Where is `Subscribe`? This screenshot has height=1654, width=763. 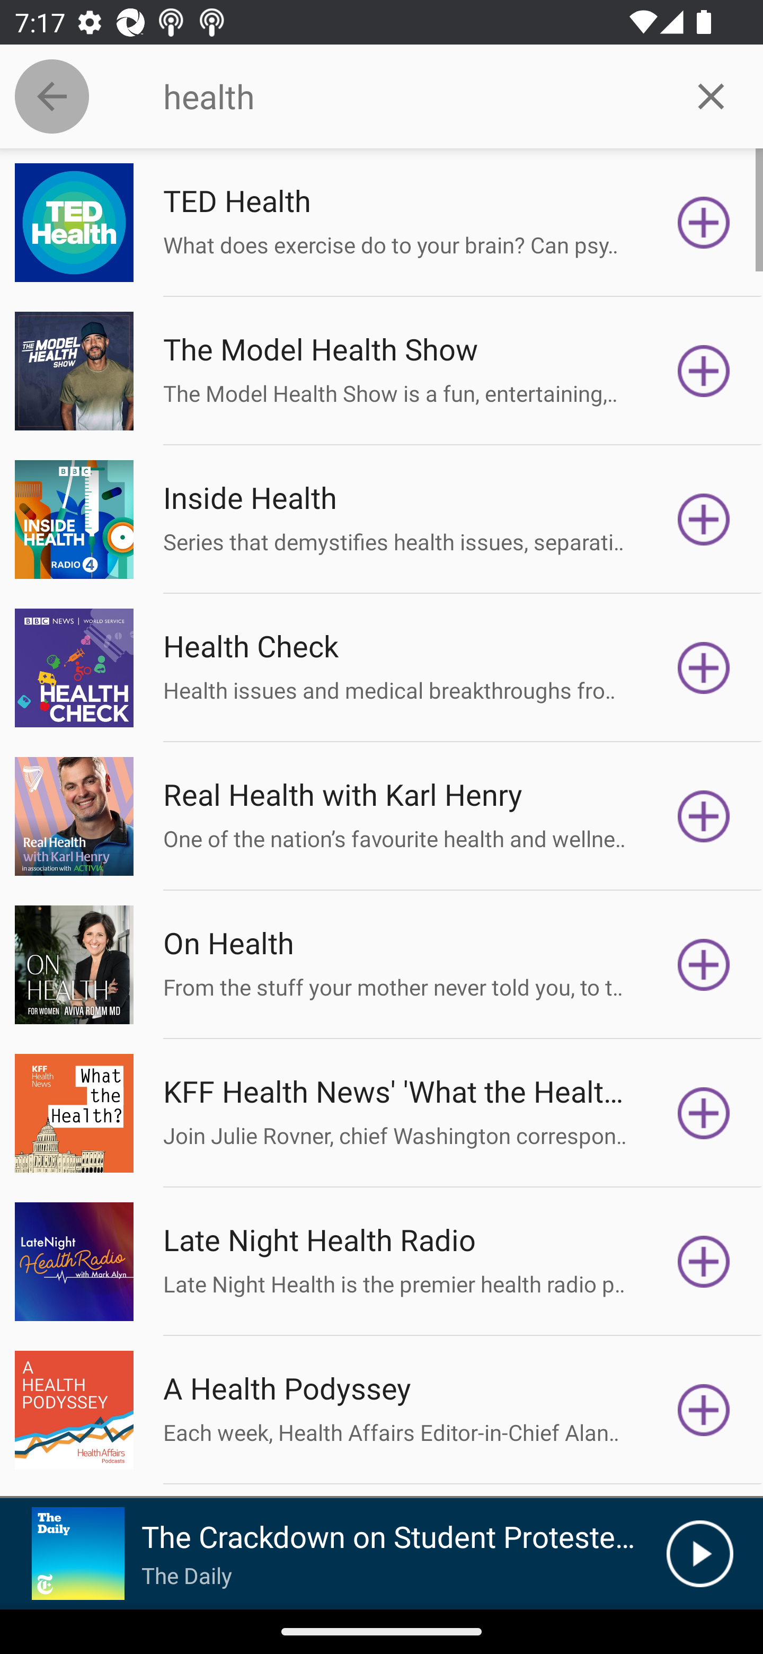 Subscribe is located at coordinates (704, 1262).